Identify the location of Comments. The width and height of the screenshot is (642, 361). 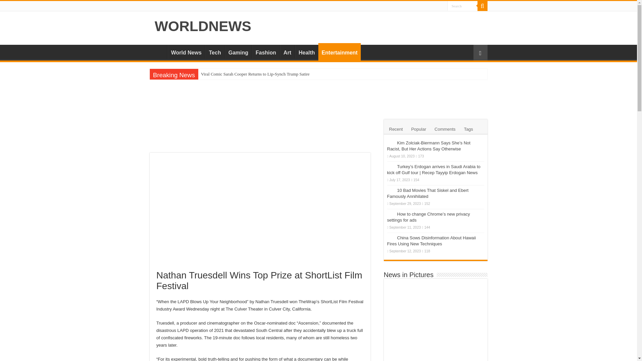
(445, 128).